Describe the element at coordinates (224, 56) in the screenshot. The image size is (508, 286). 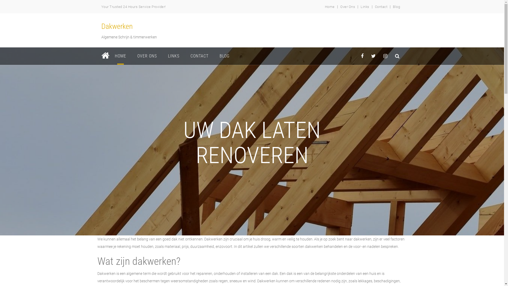
I see `BLOG` at that location.